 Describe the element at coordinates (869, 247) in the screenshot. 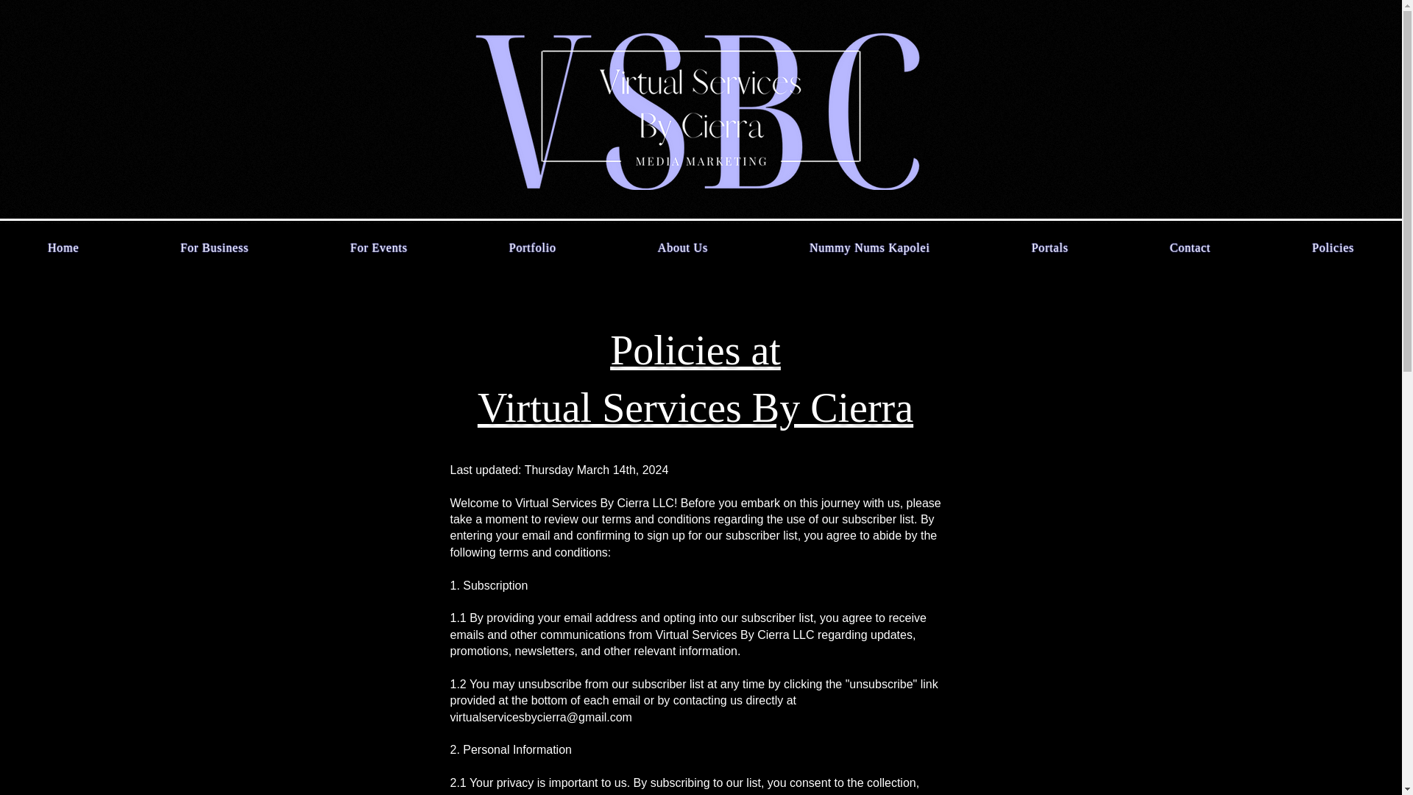

I see `Nummy Nums Kapolei` at that location.